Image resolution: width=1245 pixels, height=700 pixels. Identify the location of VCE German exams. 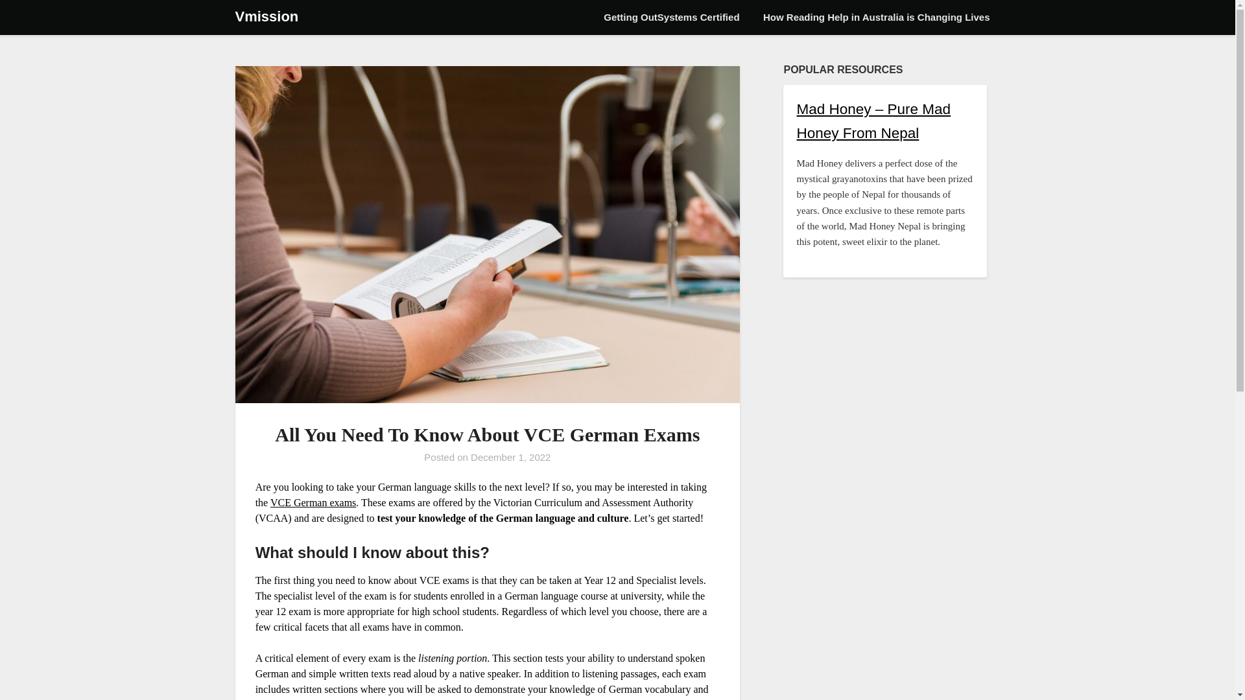
(313, 502).